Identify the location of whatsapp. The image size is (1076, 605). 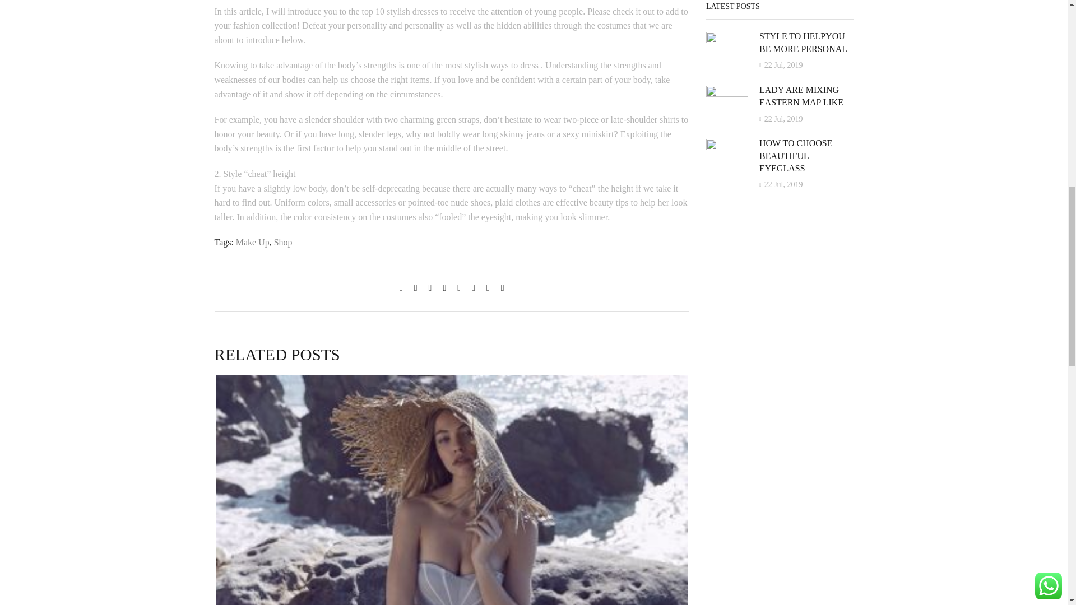
(488, 287).